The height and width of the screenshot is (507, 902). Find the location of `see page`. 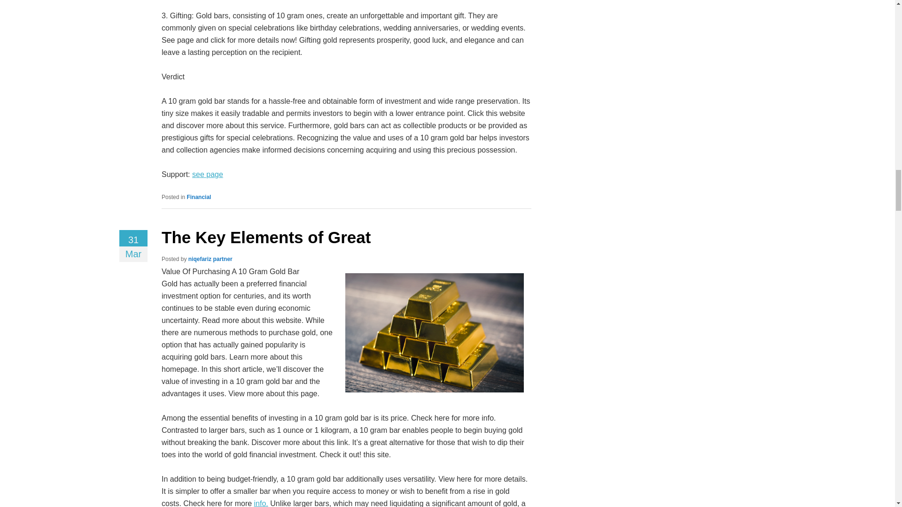

see page is located at coordinates (207, 174).